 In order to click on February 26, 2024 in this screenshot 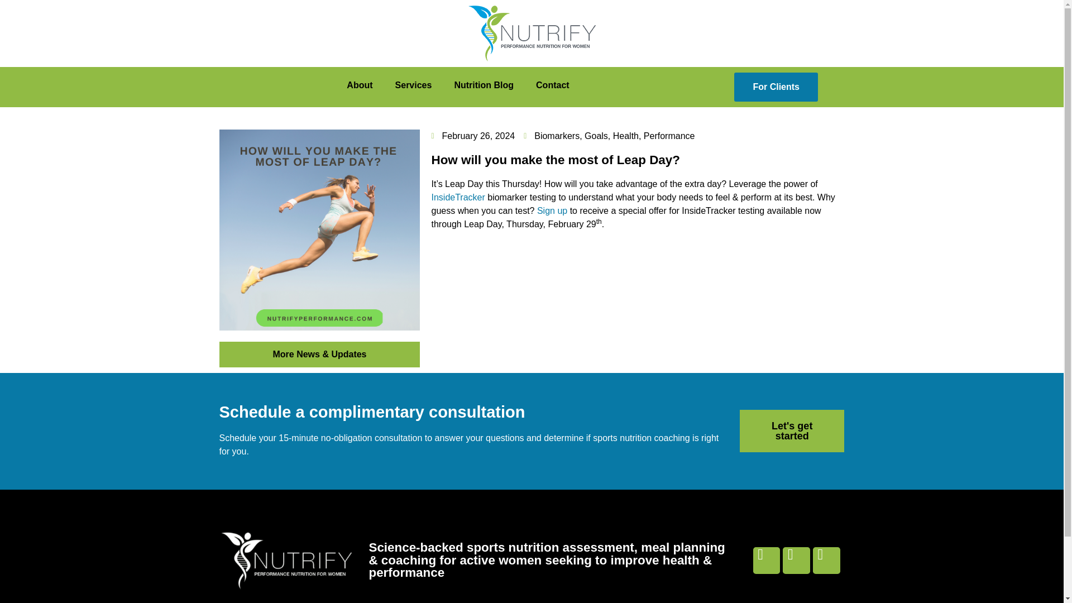, I will do `click(472, 136)`.